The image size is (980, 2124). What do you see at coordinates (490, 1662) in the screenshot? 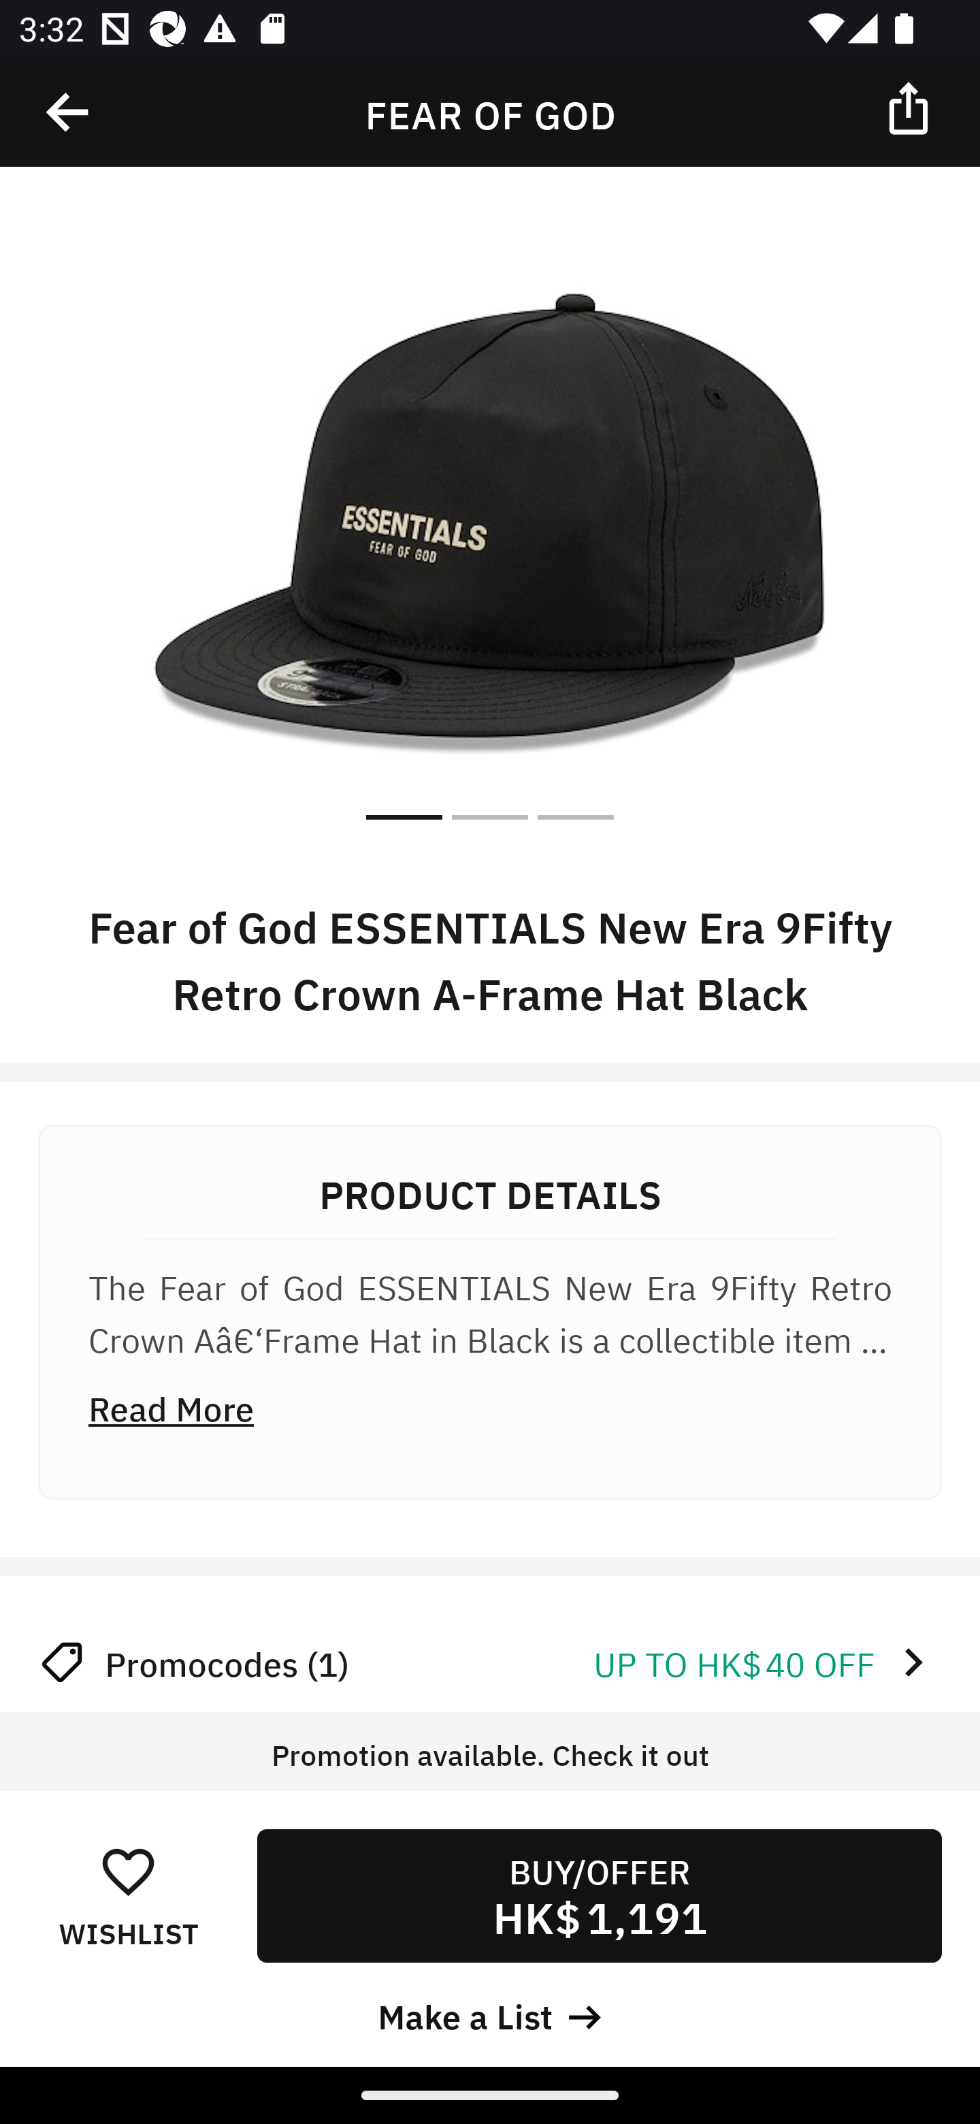
I see `Promocodes (1) UP TO HK$ 40 OFF ` at bounding box center [490, 1662].